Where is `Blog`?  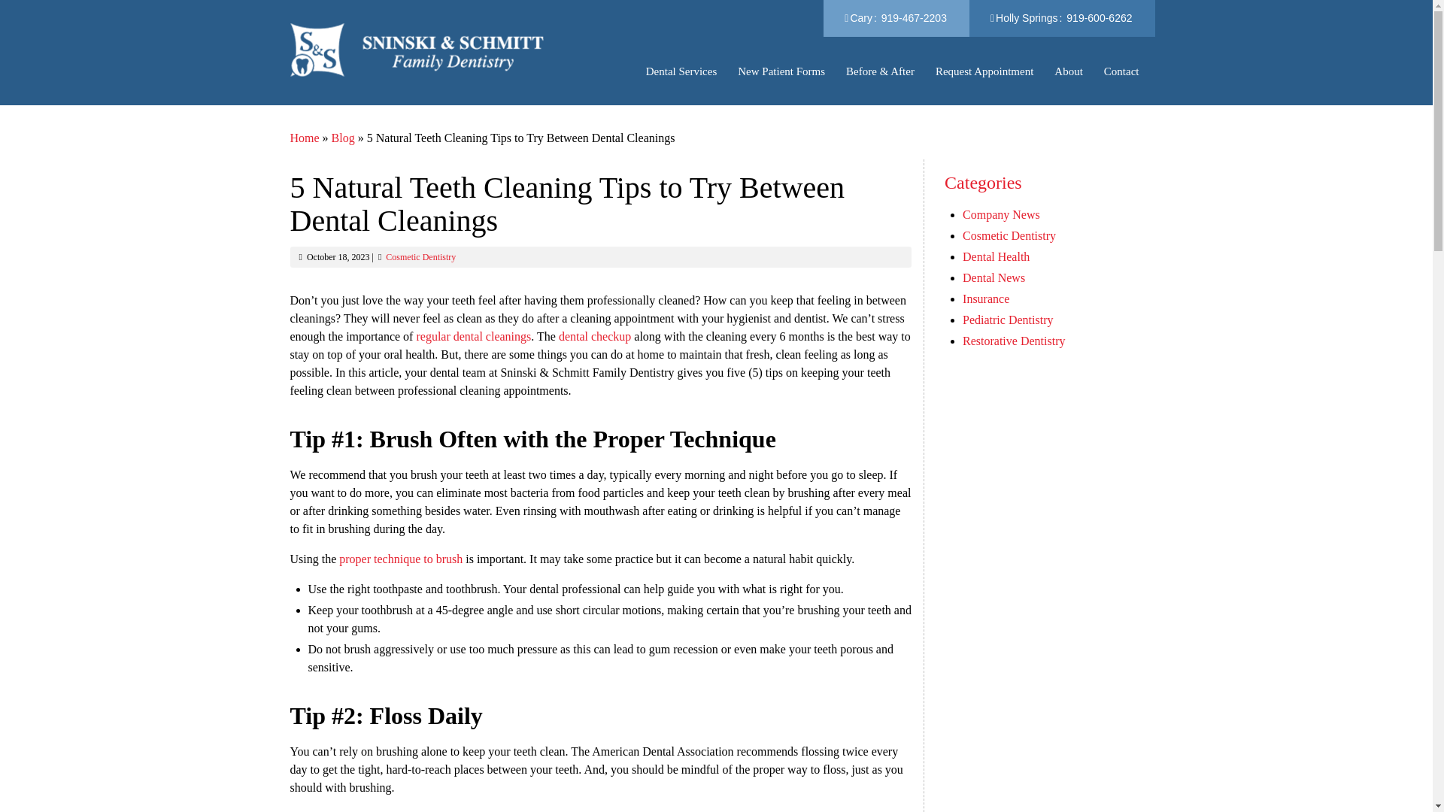 Blog is located at coordinates (343, 138).